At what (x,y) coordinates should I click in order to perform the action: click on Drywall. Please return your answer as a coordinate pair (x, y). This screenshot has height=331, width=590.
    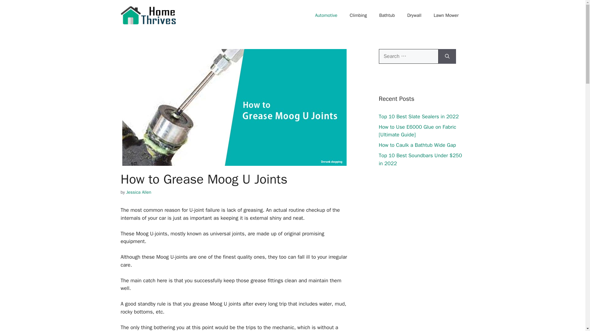
    Looking at the image, I should click on (414, 15).